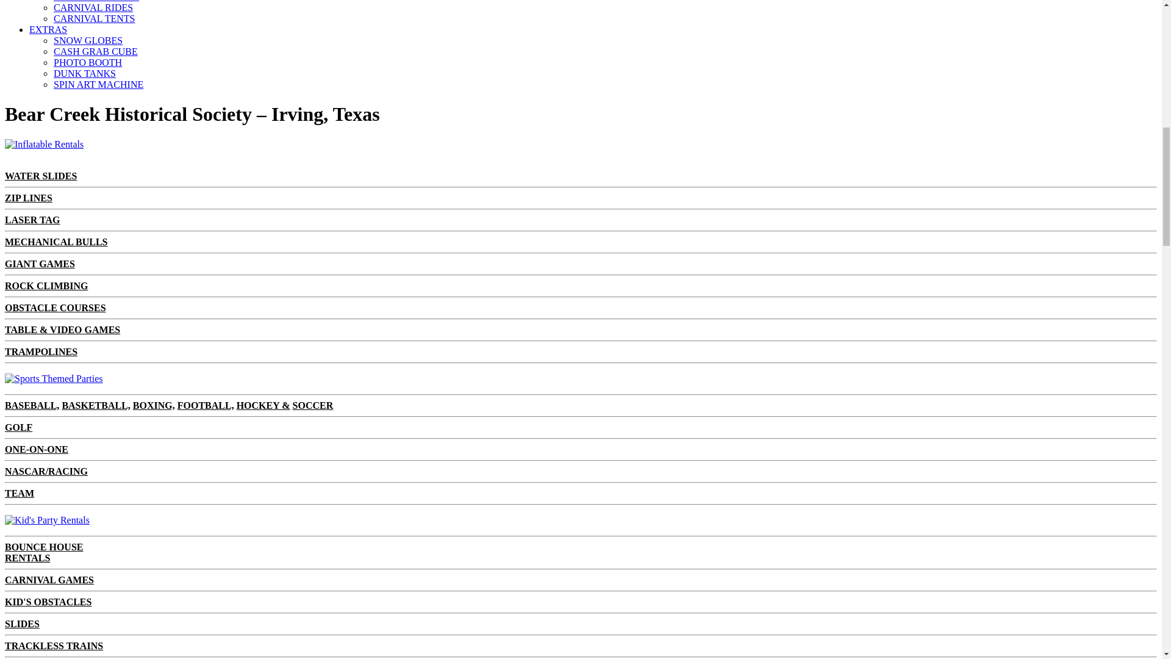  I want to click on List of Inflatable Zip Lines for Rent, so click(28, 198).